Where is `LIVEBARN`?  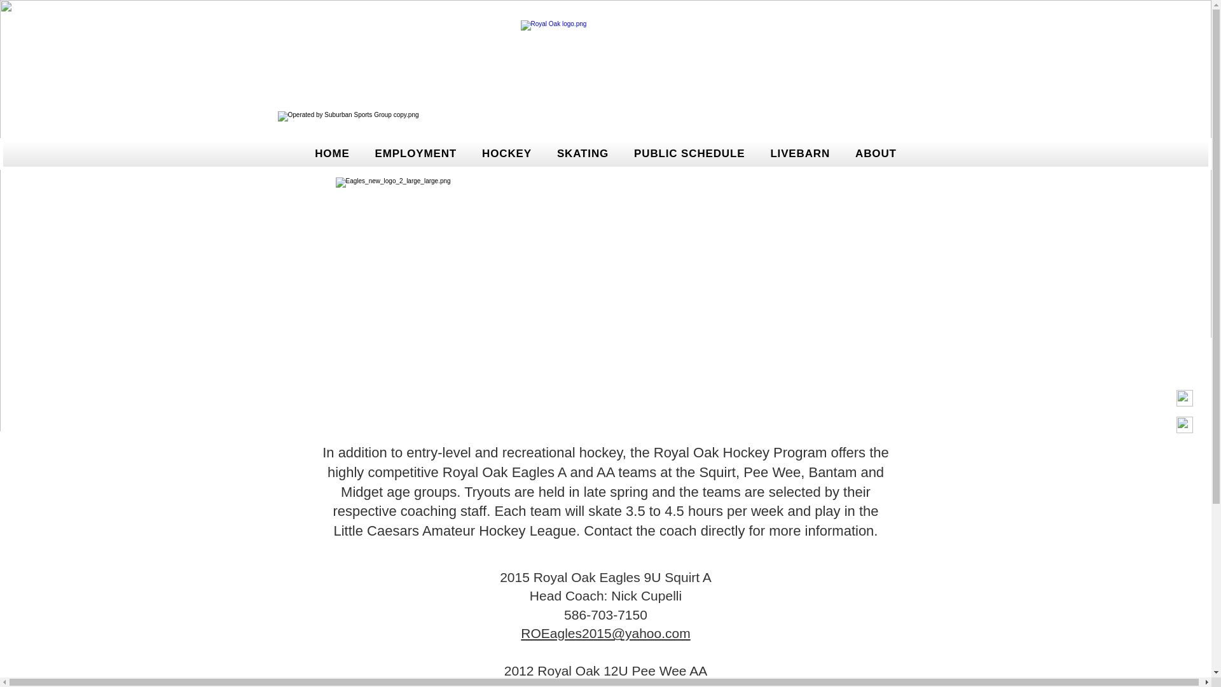
LIVEBARN is located at coordinates (800, 154).